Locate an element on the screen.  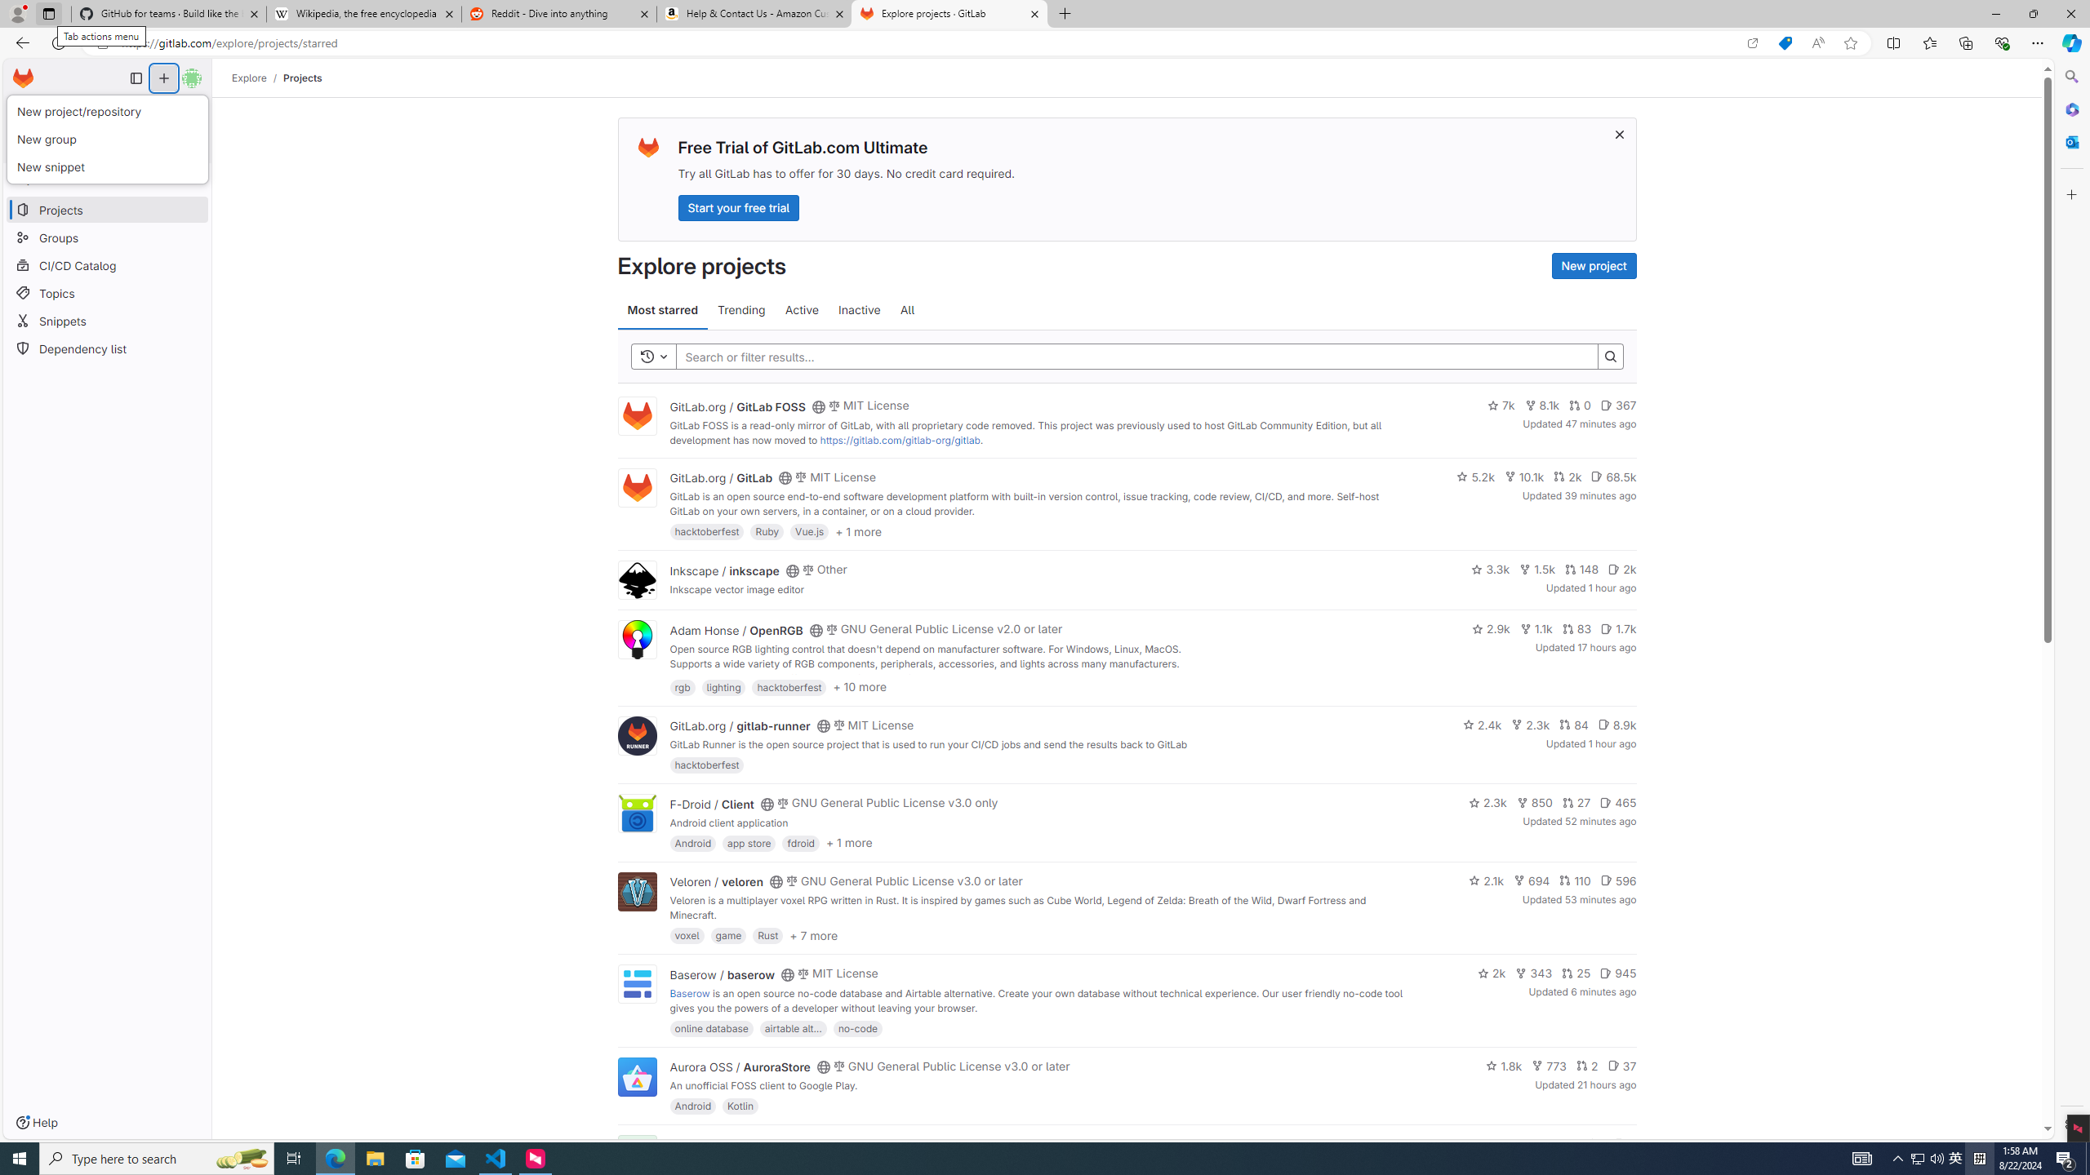
Snippets is located at coordinates (108, 321).